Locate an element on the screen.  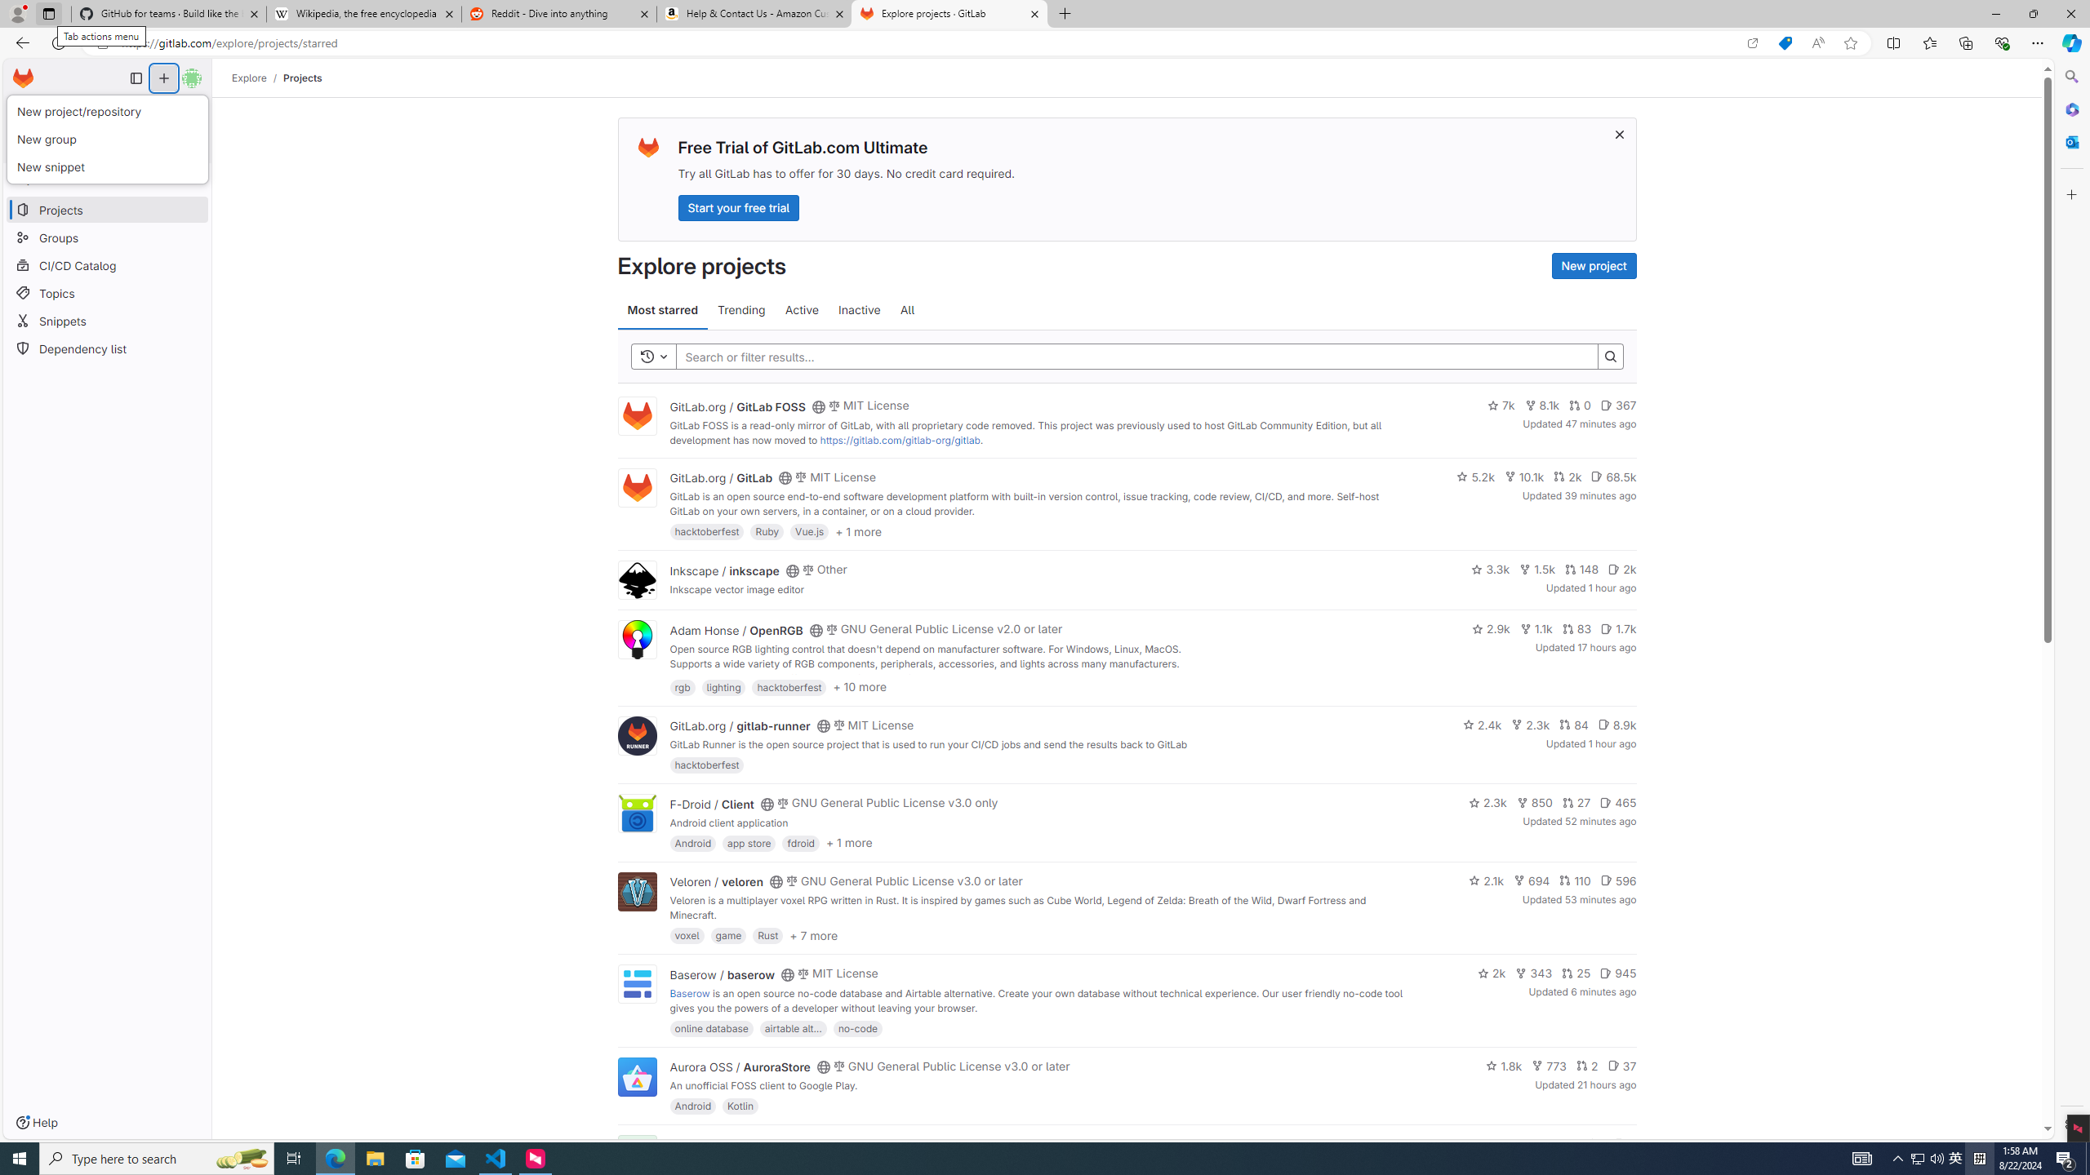
Snippets is located at coordinates (108, 321).